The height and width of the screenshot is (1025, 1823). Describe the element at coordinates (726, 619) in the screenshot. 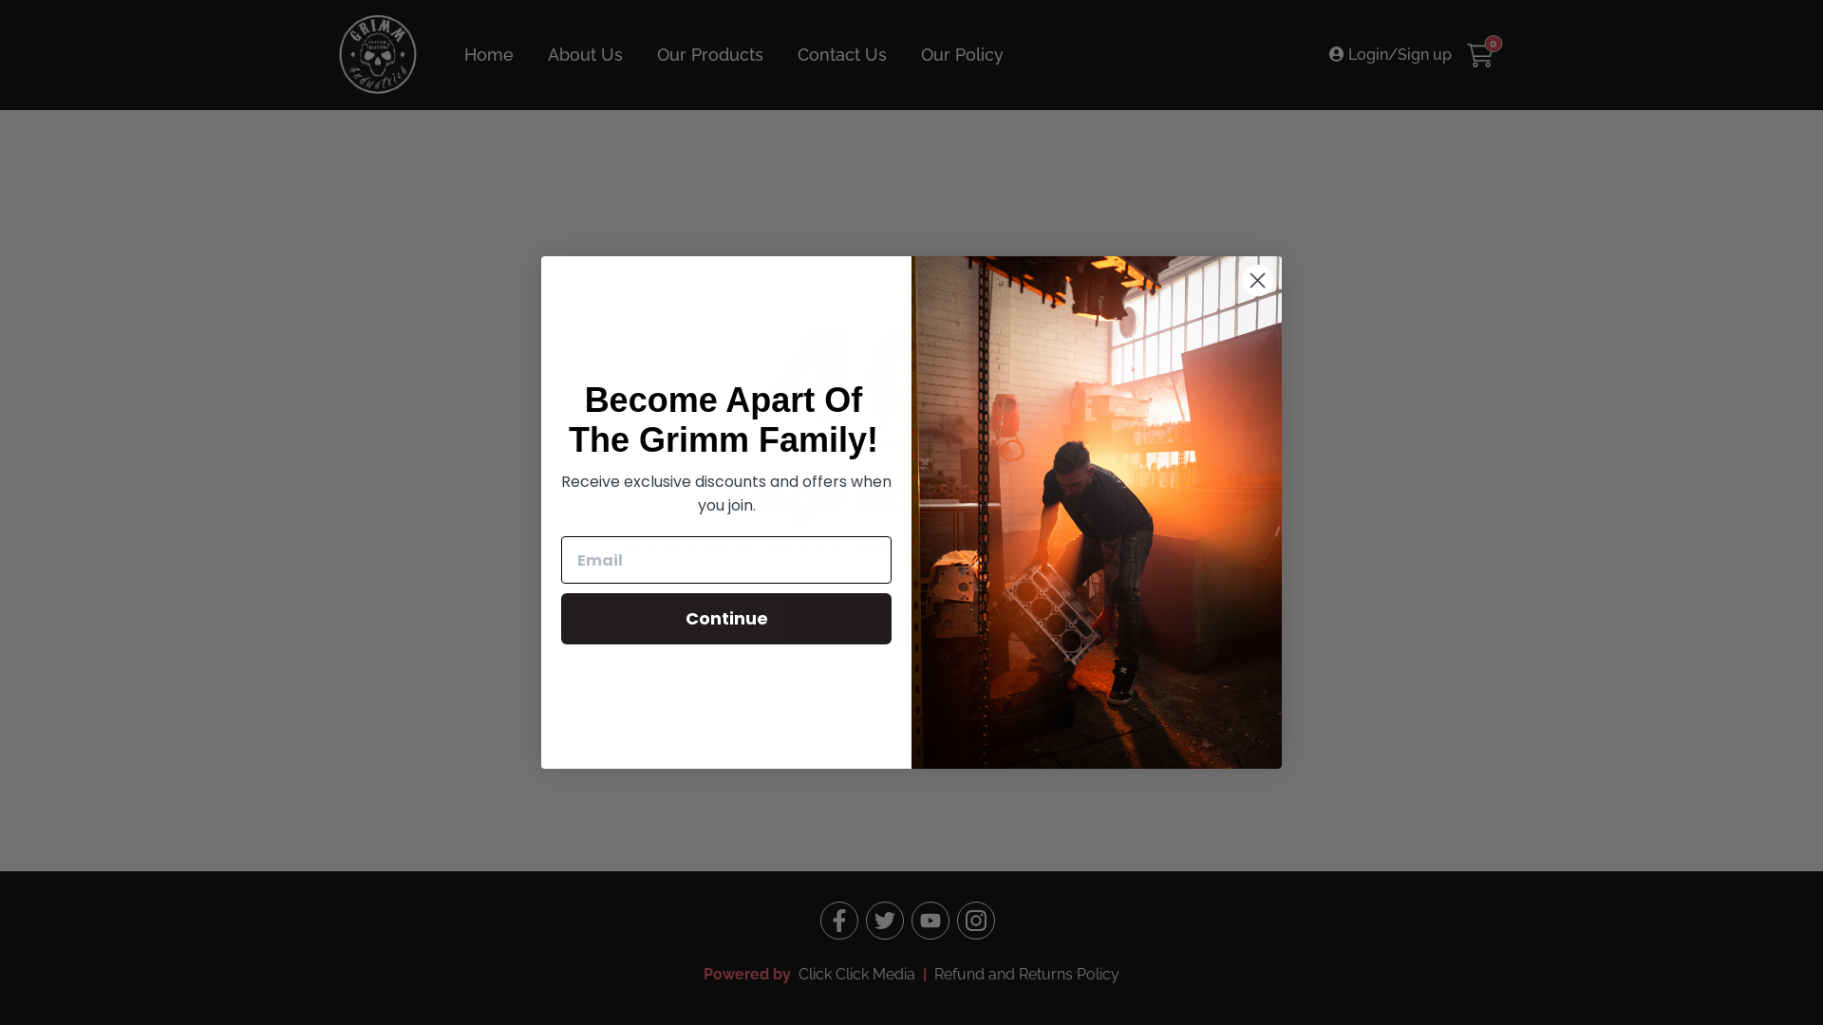

I see `Continue` at that location.